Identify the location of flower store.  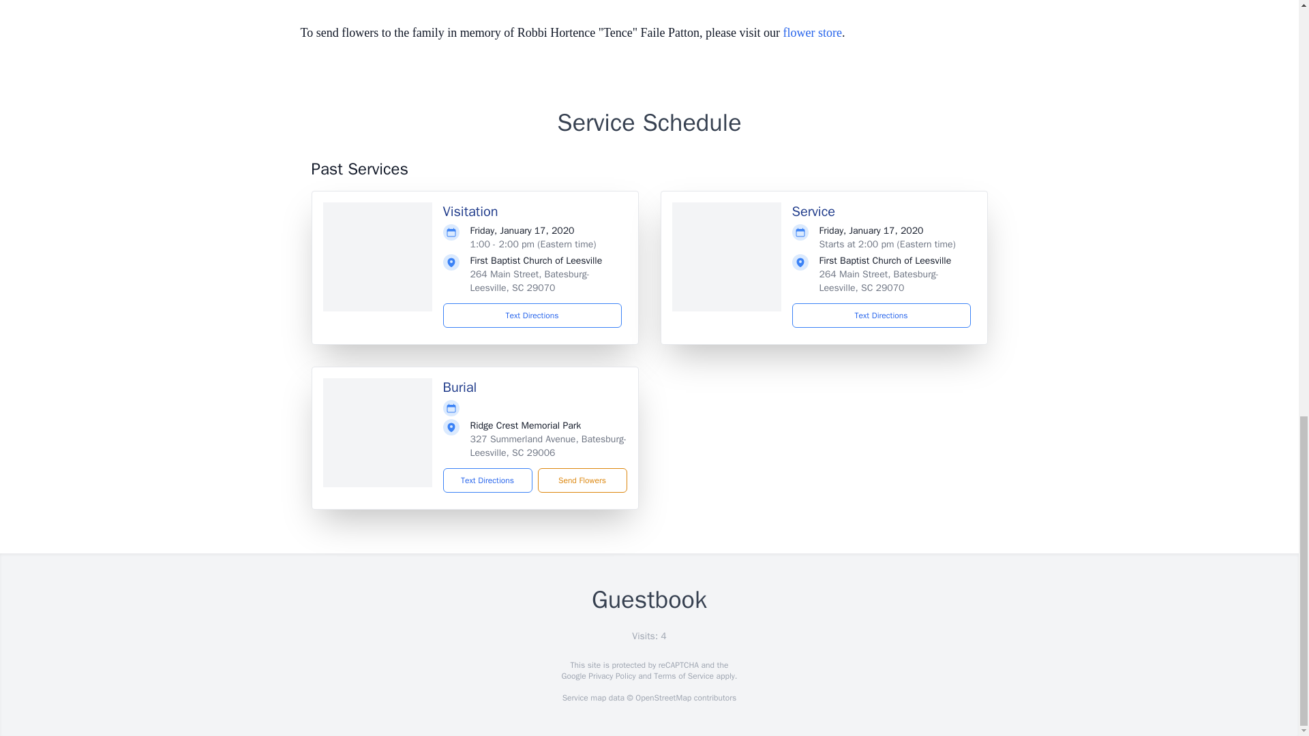
(812, 33).